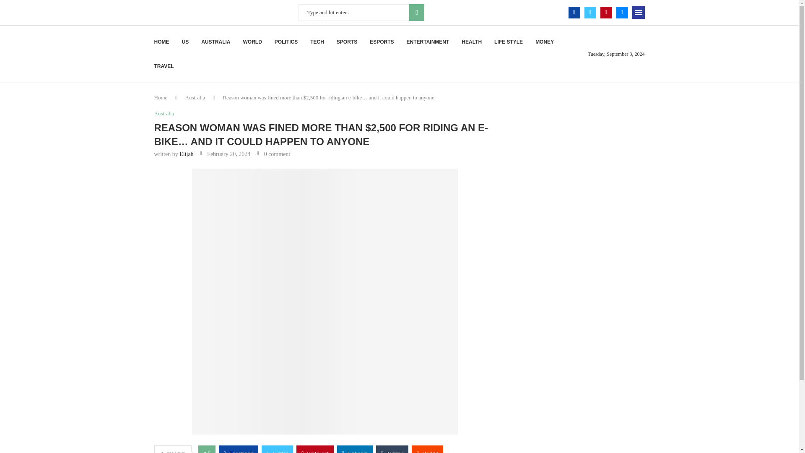  What do you see at coordinates (428, 42) in the screenshot?
I see `ENTERTAINMENT` at bounding box center [428, 42].